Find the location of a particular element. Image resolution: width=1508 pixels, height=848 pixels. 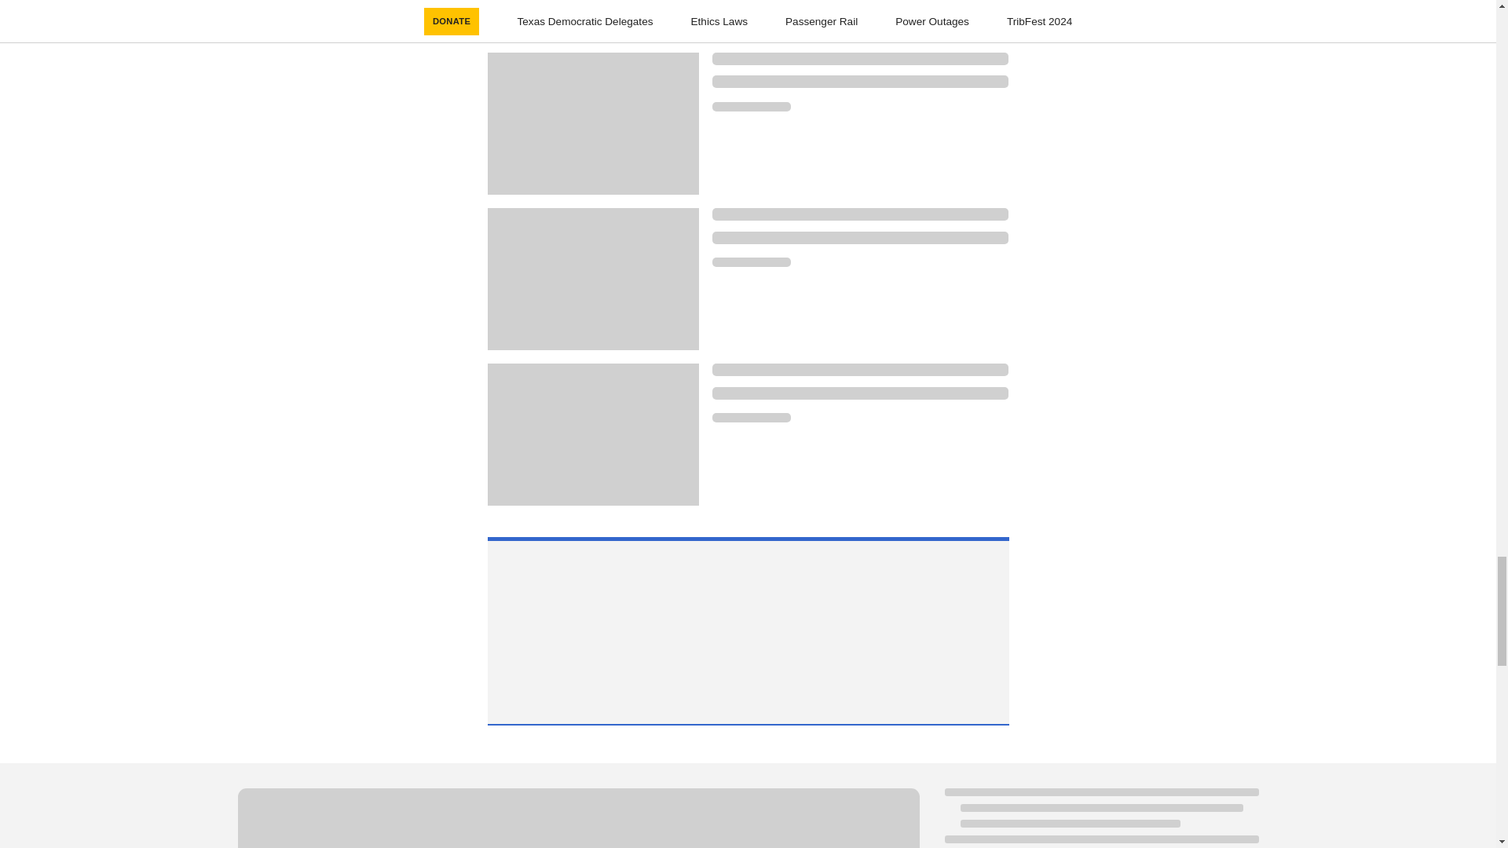

Loading indicator is located at coordinates (751, 262).